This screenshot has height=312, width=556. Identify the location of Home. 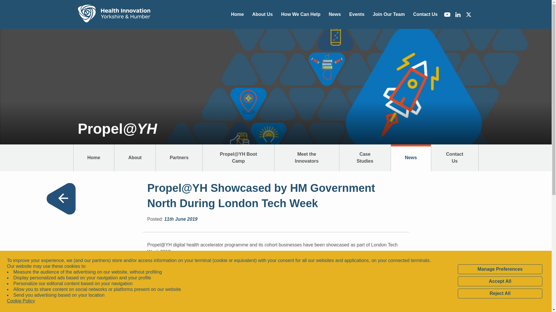
(114, 14).